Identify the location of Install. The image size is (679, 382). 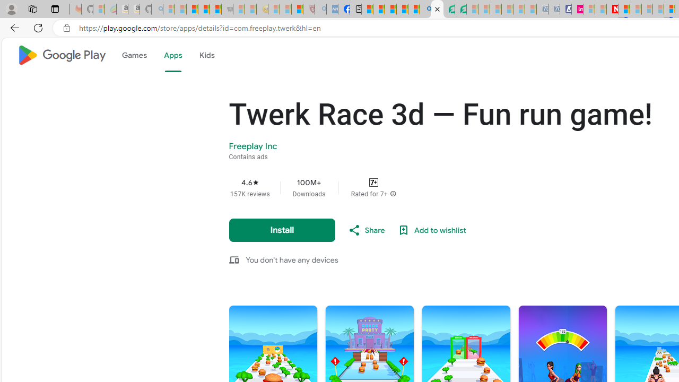
(282, 230).